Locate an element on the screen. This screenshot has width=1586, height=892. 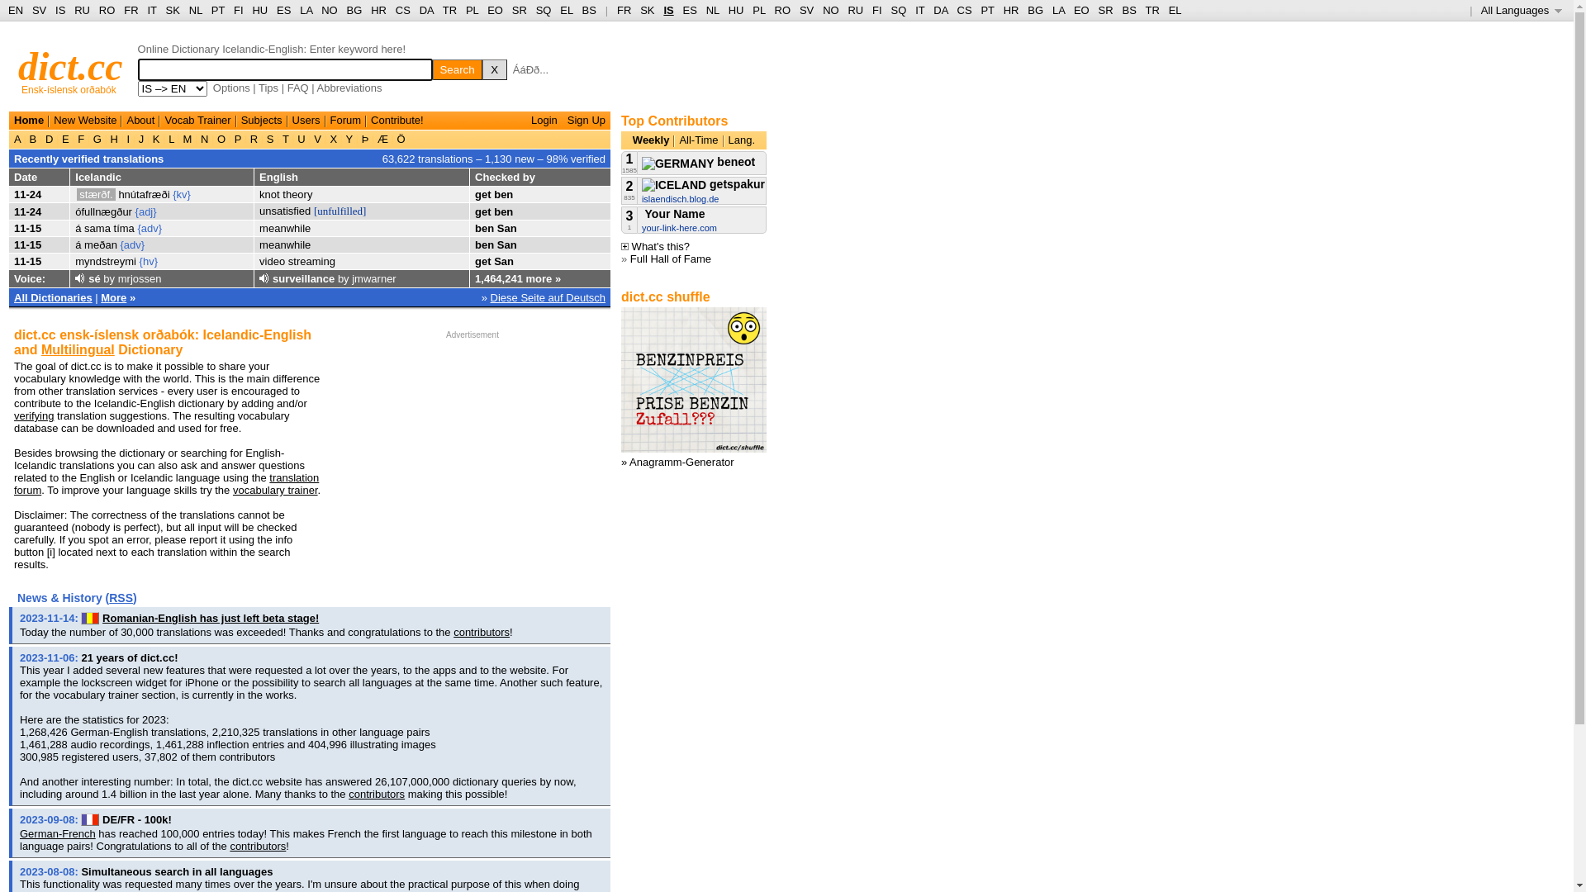
Weekly is located at coordinates (651, 140).